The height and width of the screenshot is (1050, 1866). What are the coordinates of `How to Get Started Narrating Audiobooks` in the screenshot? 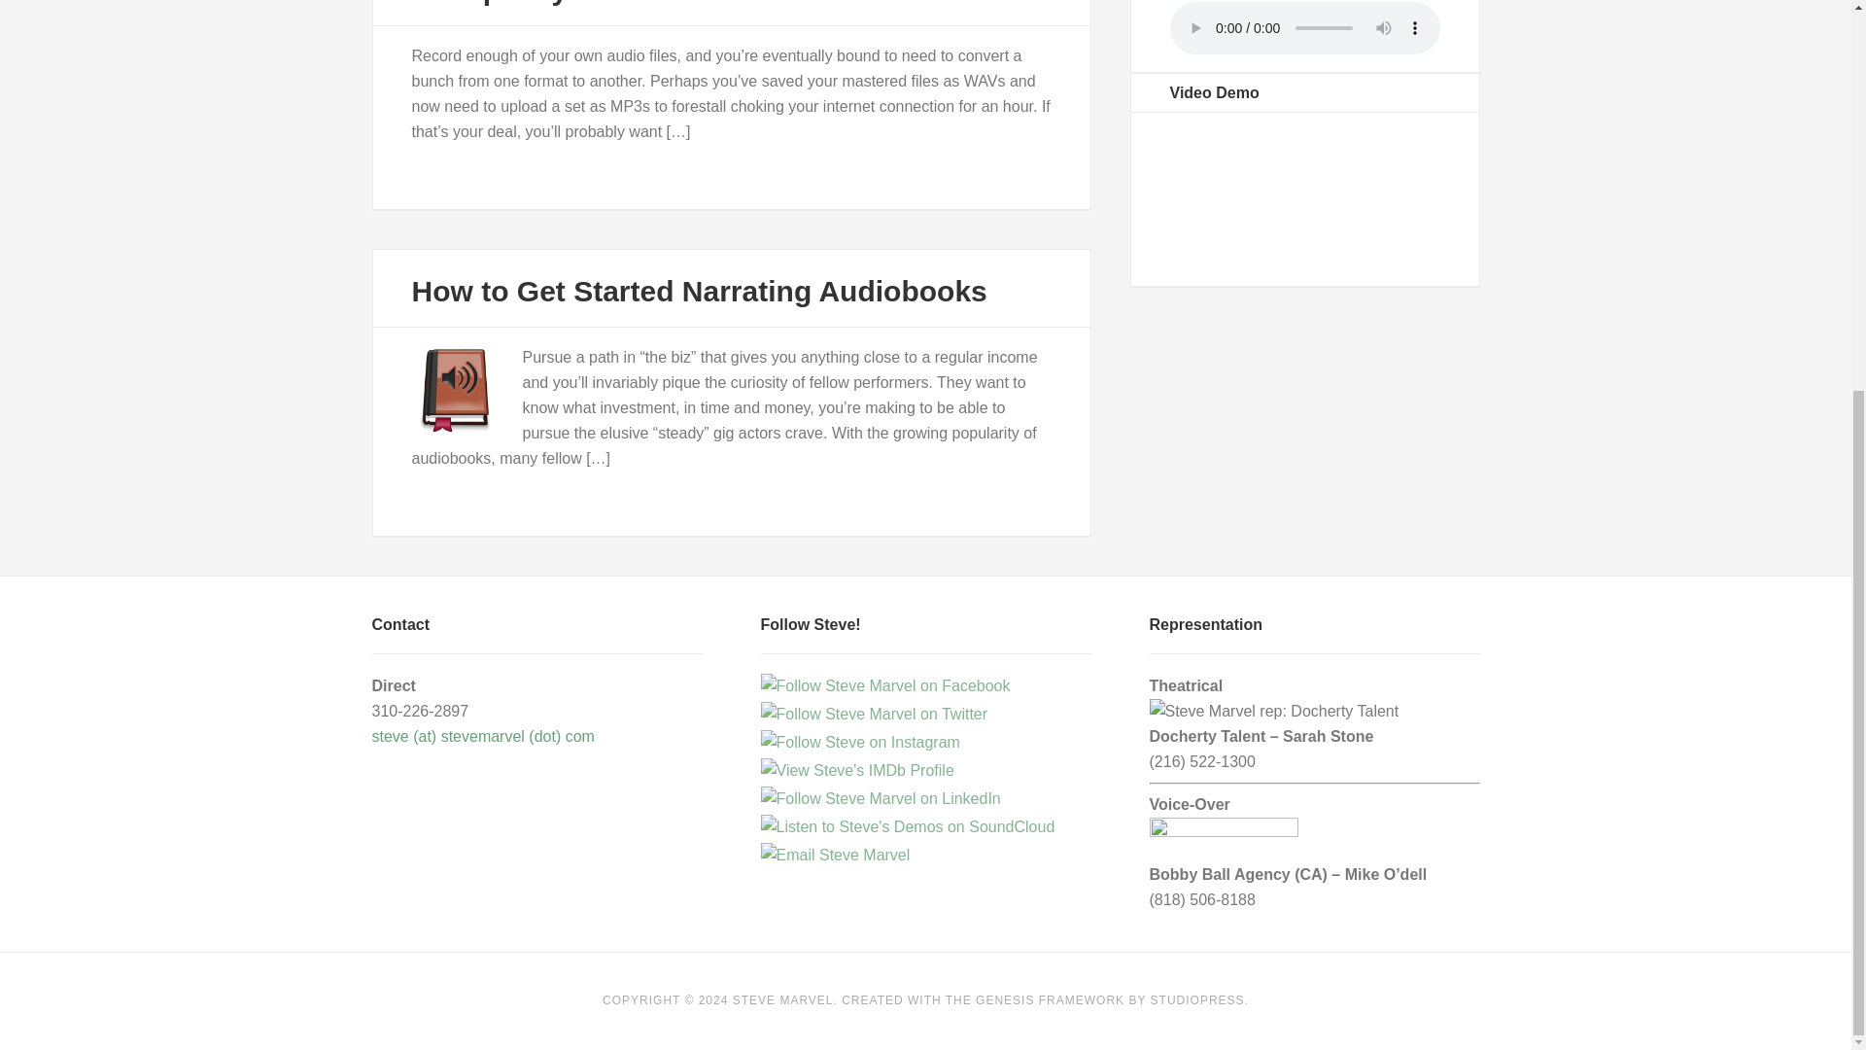 It's located at (700, 291).